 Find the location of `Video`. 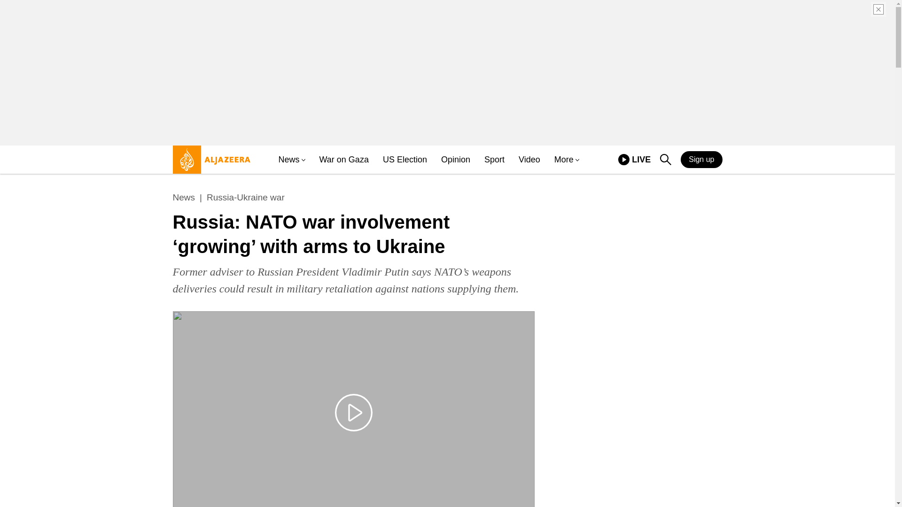

Video is located at coordinates (529, 160).